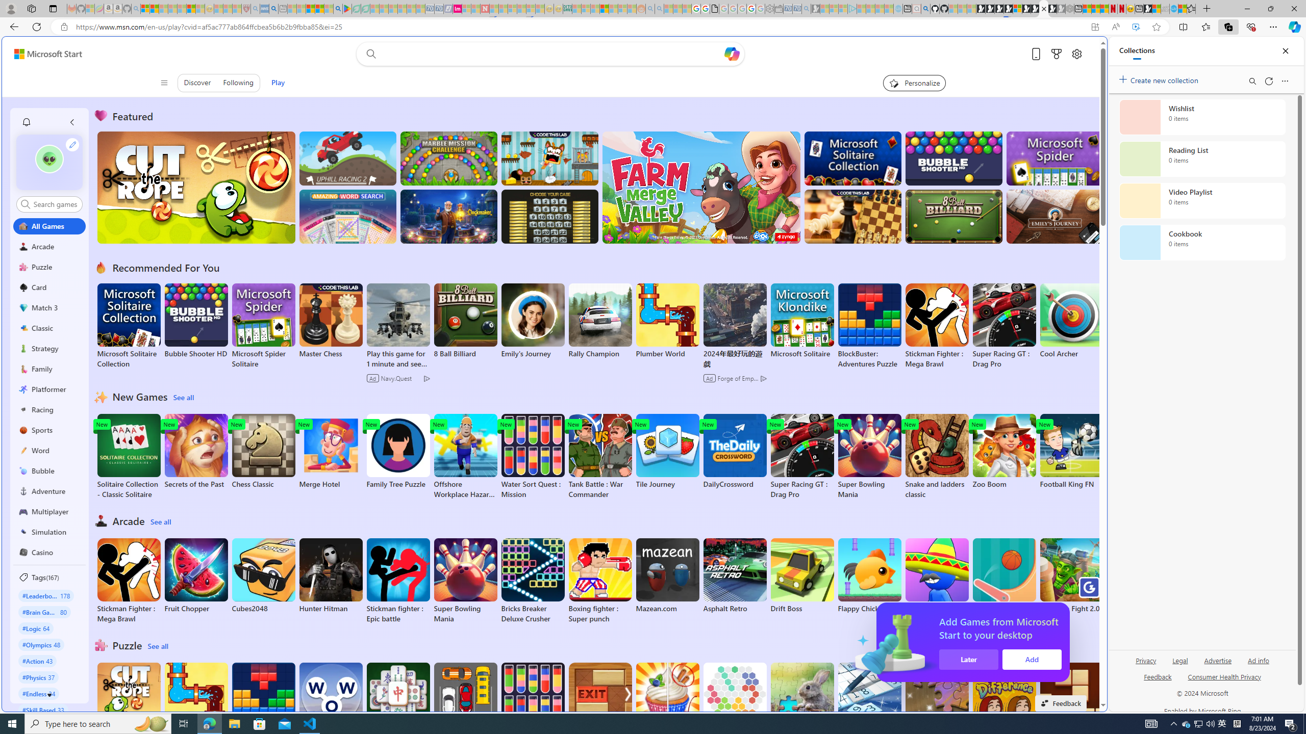 The image size is (1306, 734). I want to click on See all, so click(159, 646).